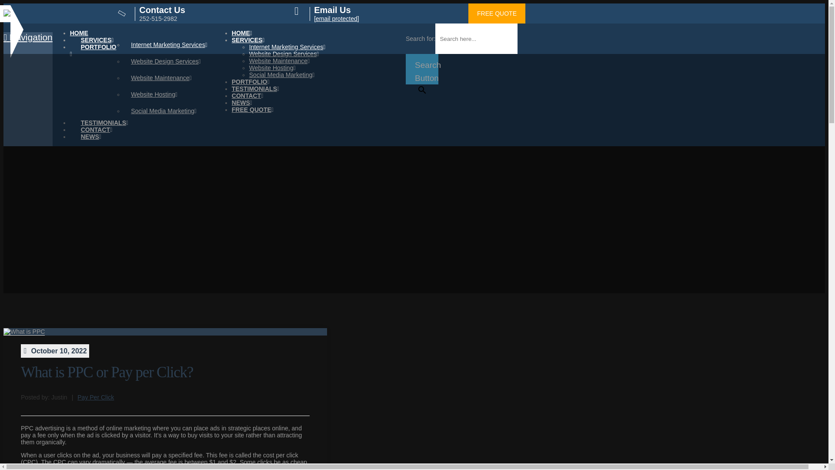 The image size is (835, 470). Describe the element at coordinates (169, 45) in the screenshot. I see `Internet Marketing Services` at that location.